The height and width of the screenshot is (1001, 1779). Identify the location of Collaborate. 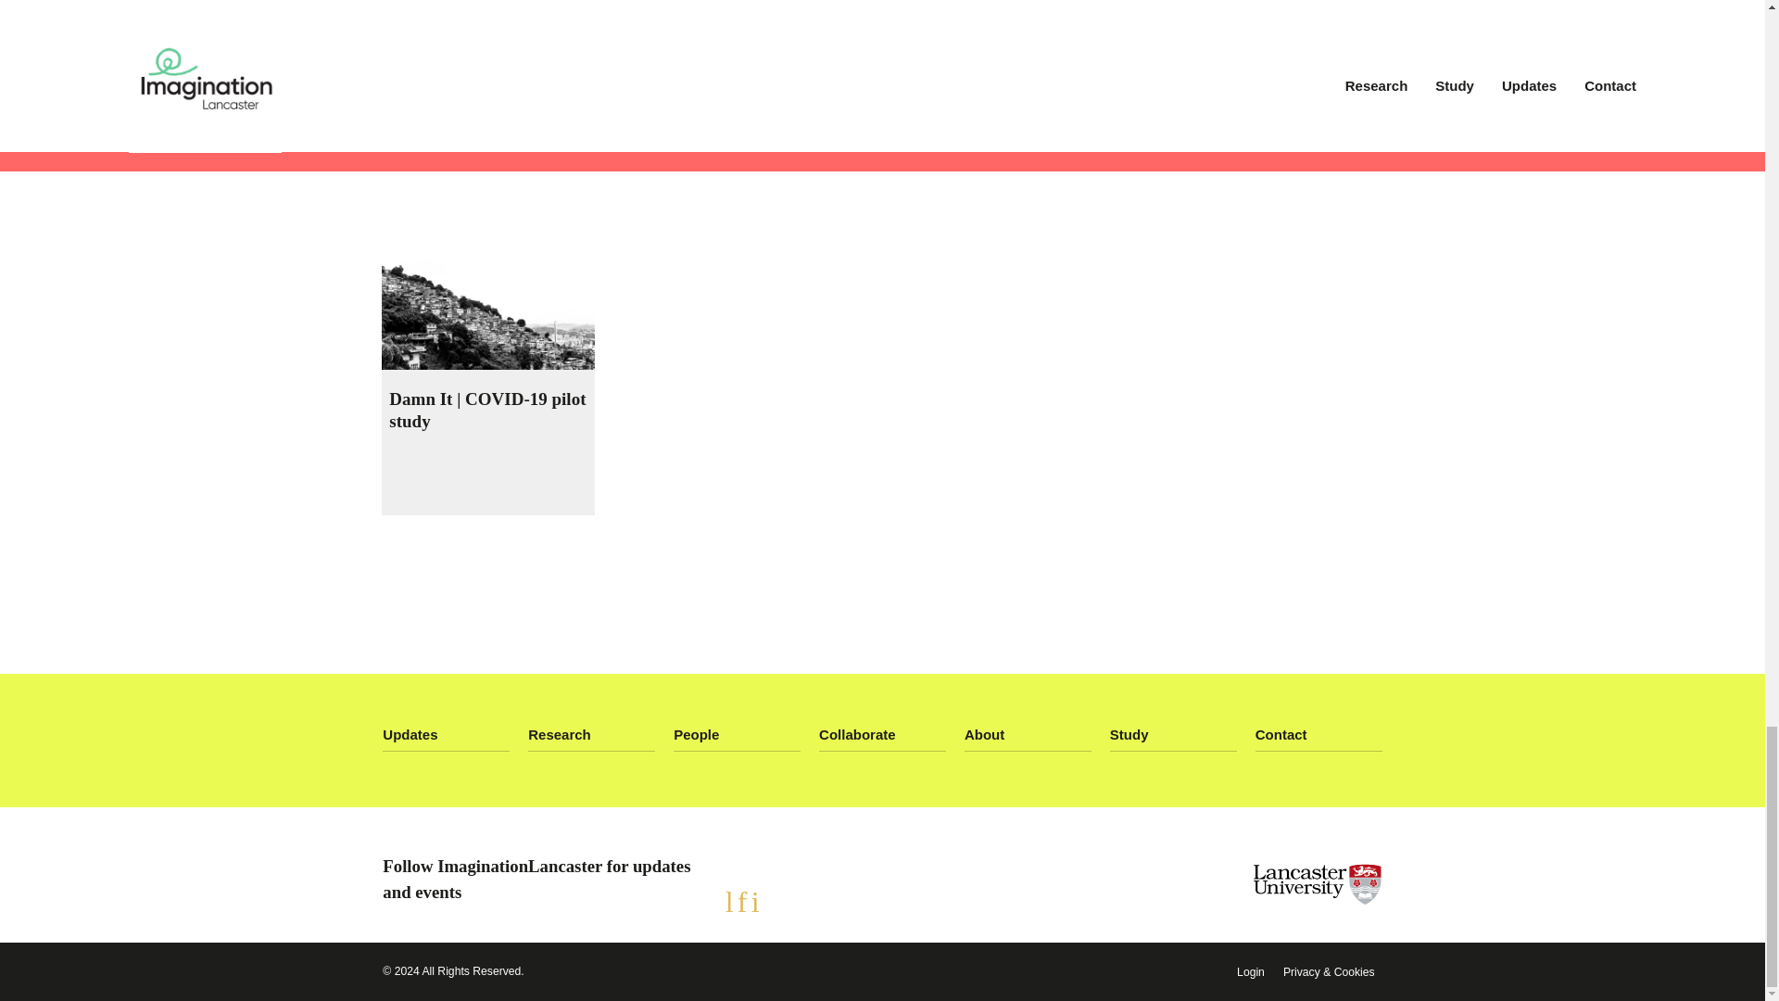
(882, 735).